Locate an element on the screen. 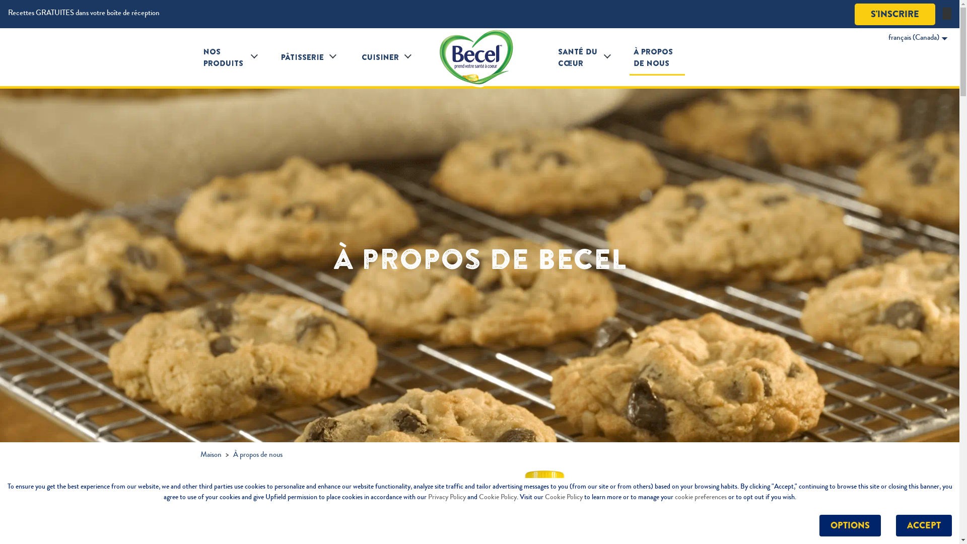 The height and width of the screenshot is (544, 967). cookie preferences is located at coordinates (701, 498).